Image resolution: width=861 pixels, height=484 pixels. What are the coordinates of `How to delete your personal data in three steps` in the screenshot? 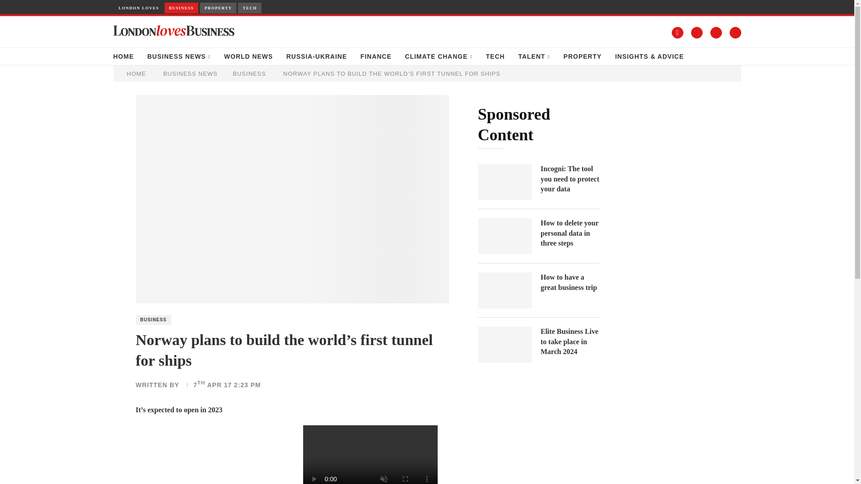 It's located at (505, 236).